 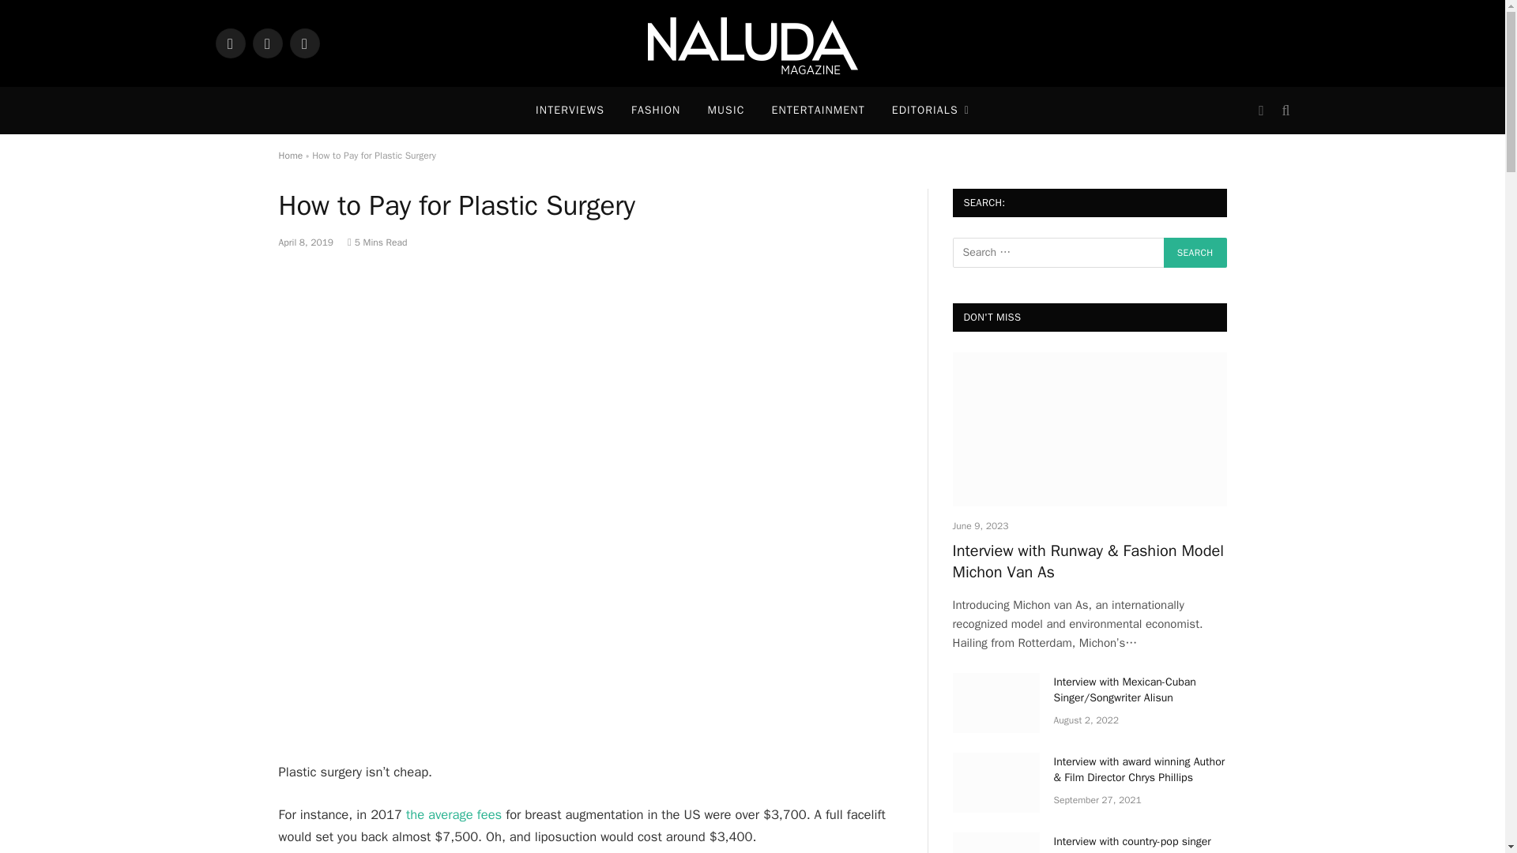 I want to click on Search, so click(x=1195, y=253).